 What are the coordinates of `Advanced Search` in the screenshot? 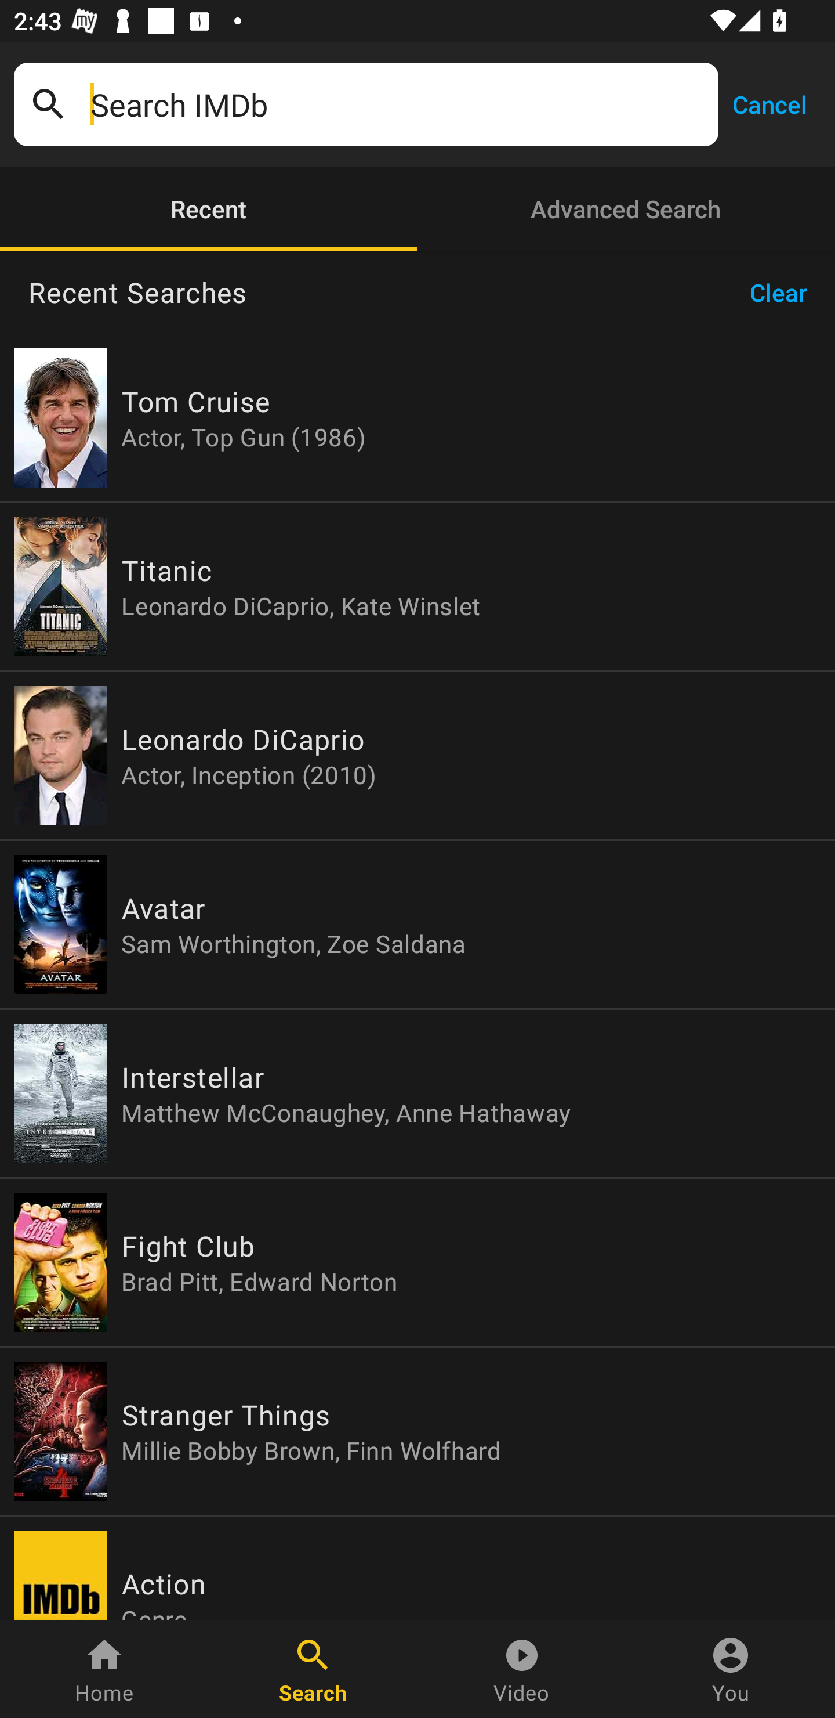 It's located at (626, 209).